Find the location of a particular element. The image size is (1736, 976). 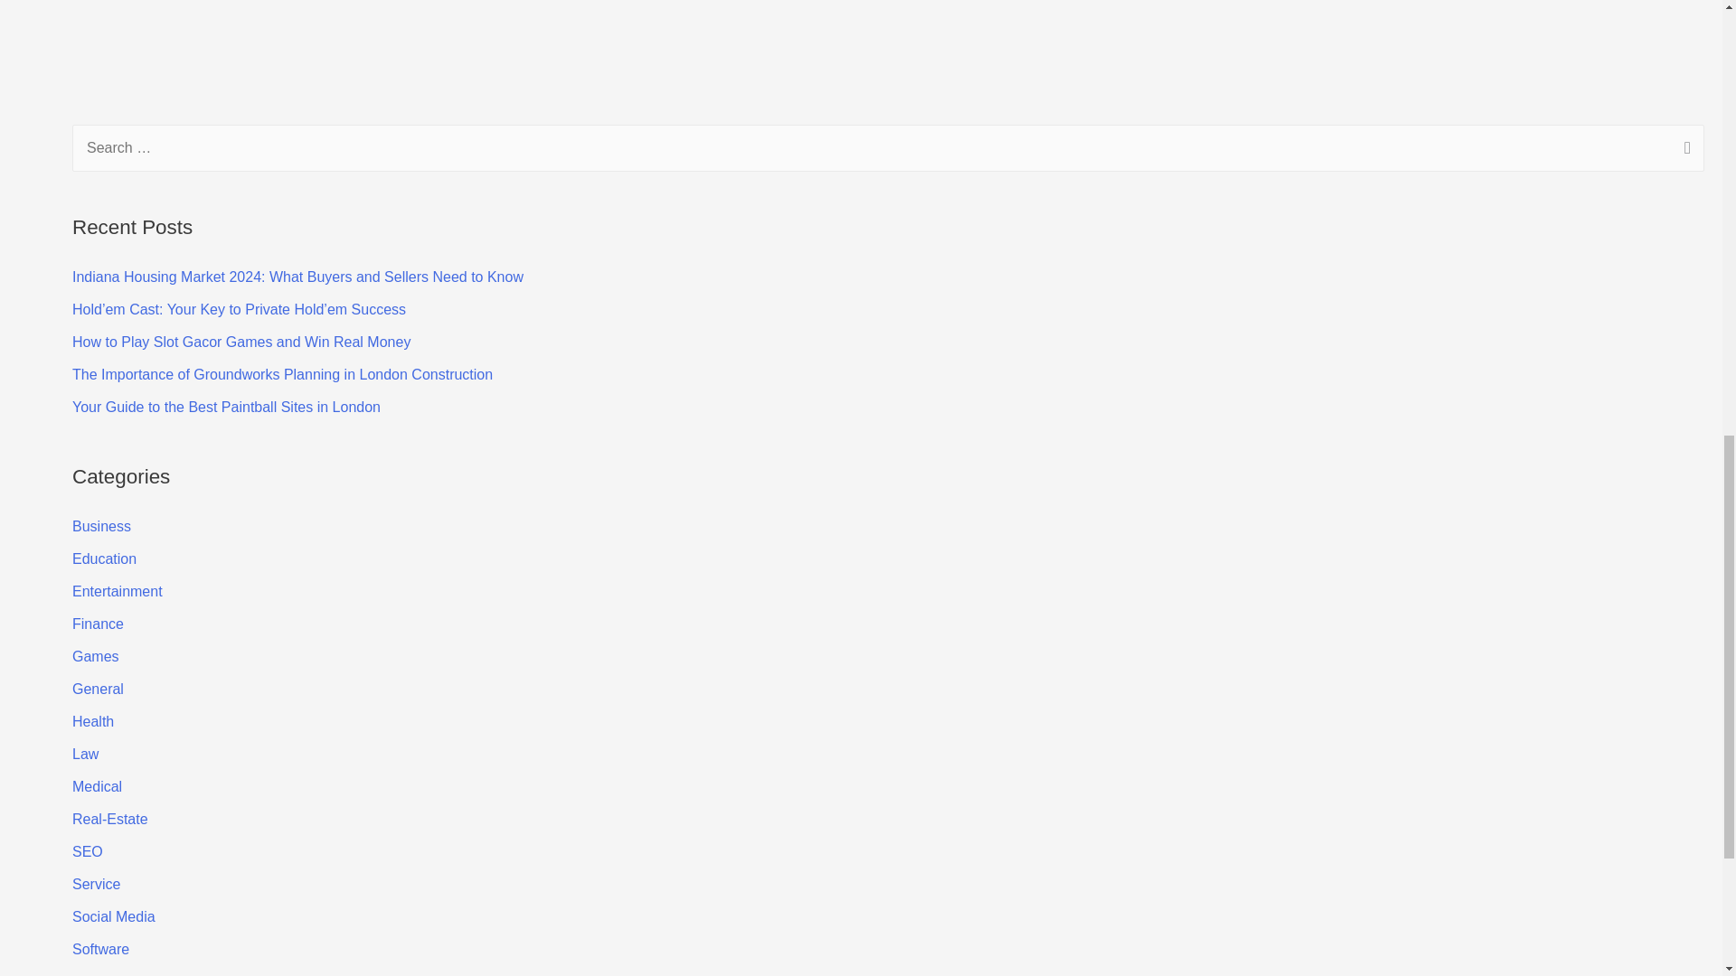

Social Media is located at coordinates (114, 916).